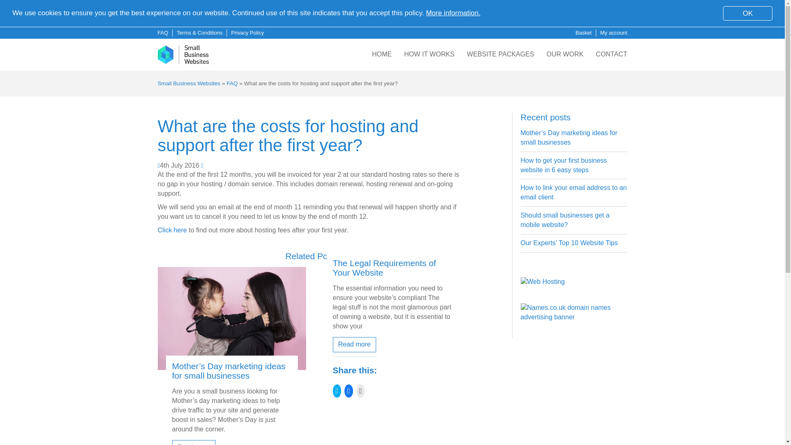 The image size is (791, 445). Describe the element at coordinates (385, 268) in the screenshot. I see `The Legal Requirements of Your Website` at that location.